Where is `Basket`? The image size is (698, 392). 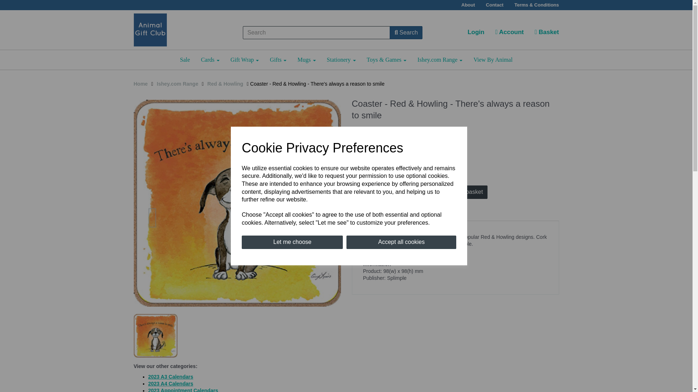 Basket is located at coordinates (547, 32).